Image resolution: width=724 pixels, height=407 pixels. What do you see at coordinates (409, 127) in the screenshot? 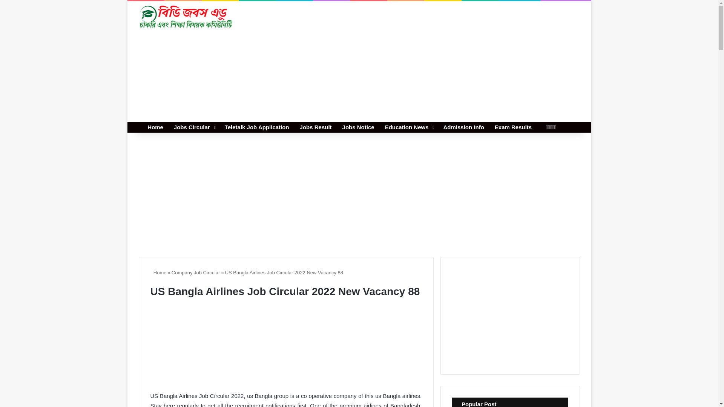
I see `Education News` at bounding box center [409, 127].